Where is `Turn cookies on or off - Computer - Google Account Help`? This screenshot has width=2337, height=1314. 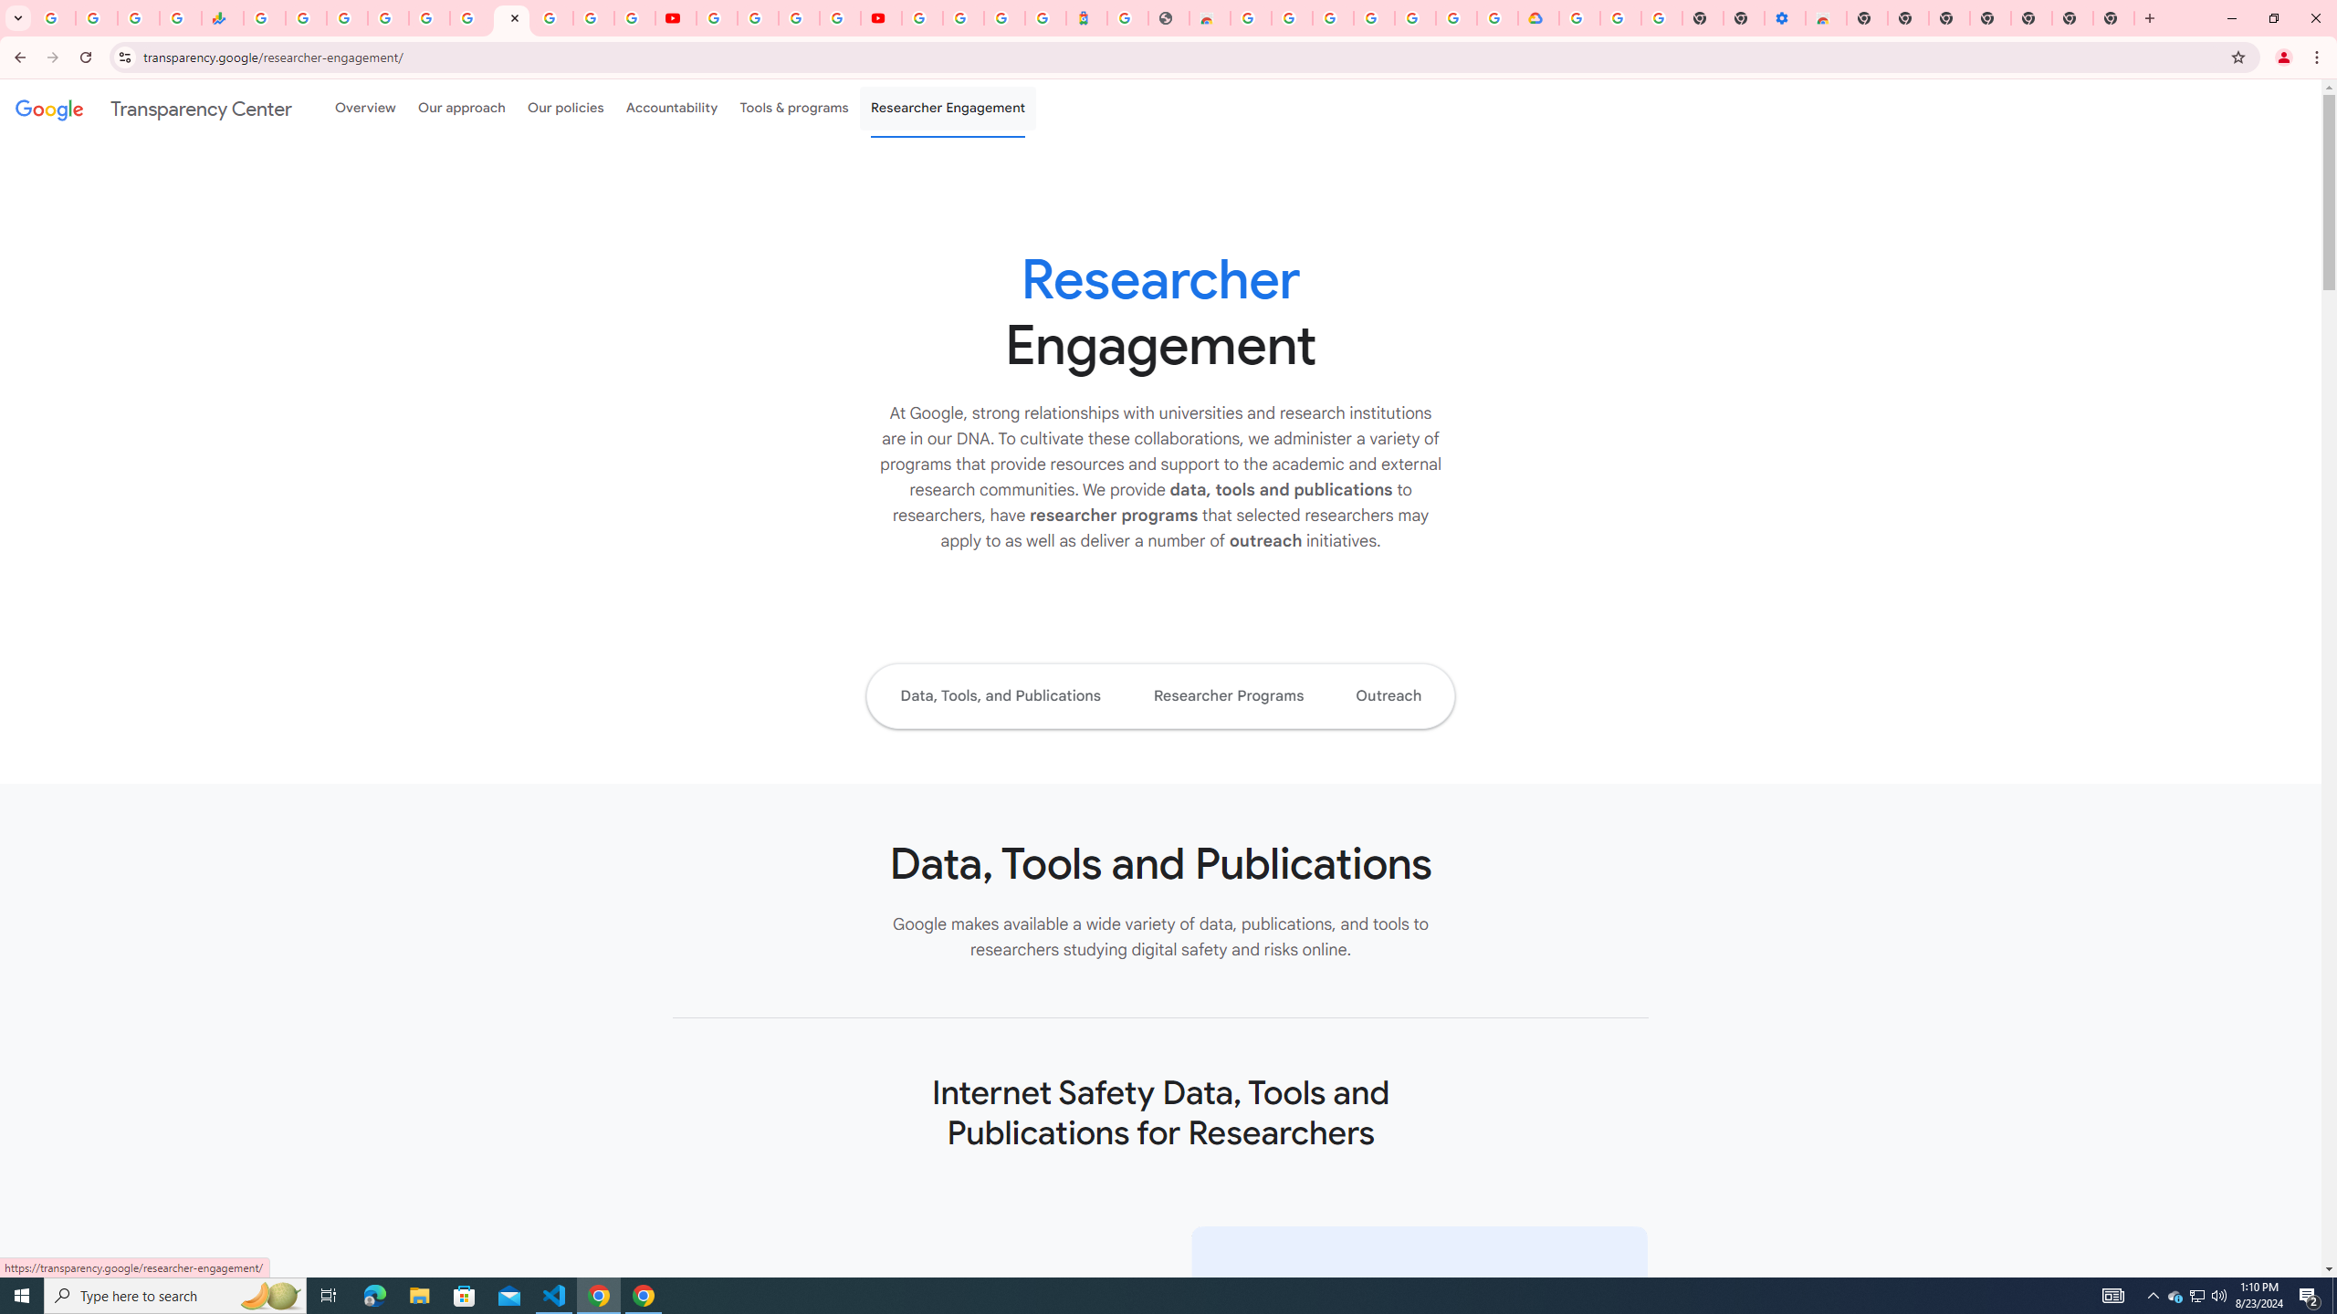
Turn cookies on or off - Computer - Google Account Help is located at coordinates (1661, 18).